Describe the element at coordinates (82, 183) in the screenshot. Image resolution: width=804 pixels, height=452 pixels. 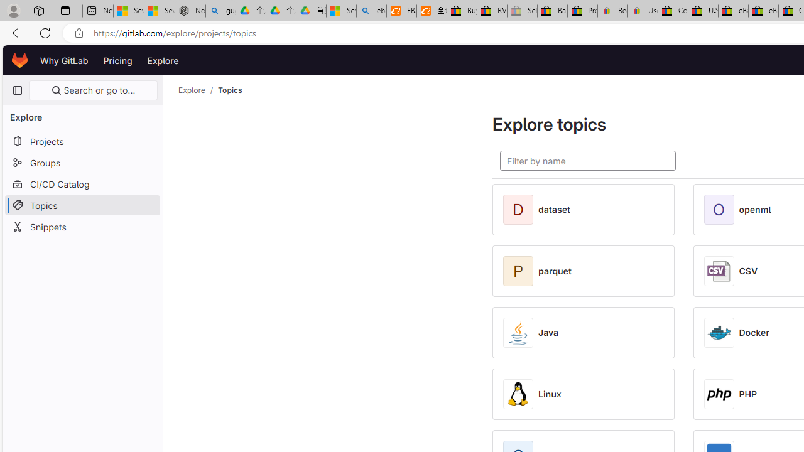
I see `CI/CD Catalog` at that location.